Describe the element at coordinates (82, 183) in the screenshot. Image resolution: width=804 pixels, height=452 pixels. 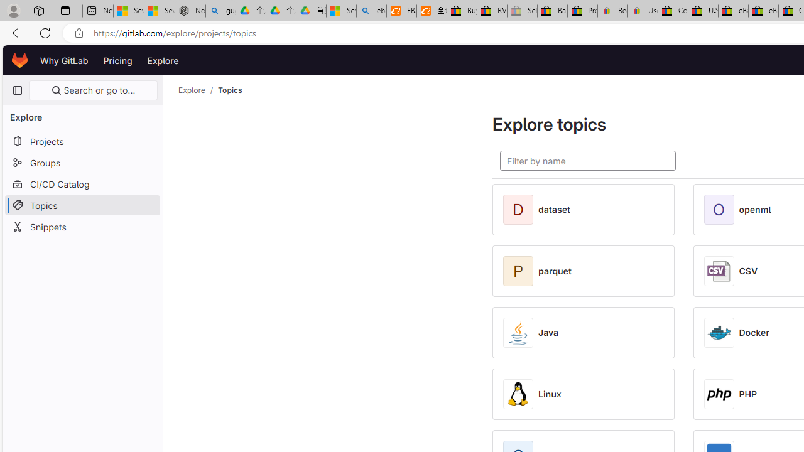
I see `CI/CD Catalog` at that location.